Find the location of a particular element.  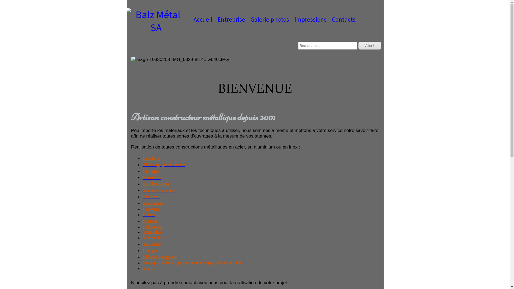

Vitrages is located at coordinates (151, 171).